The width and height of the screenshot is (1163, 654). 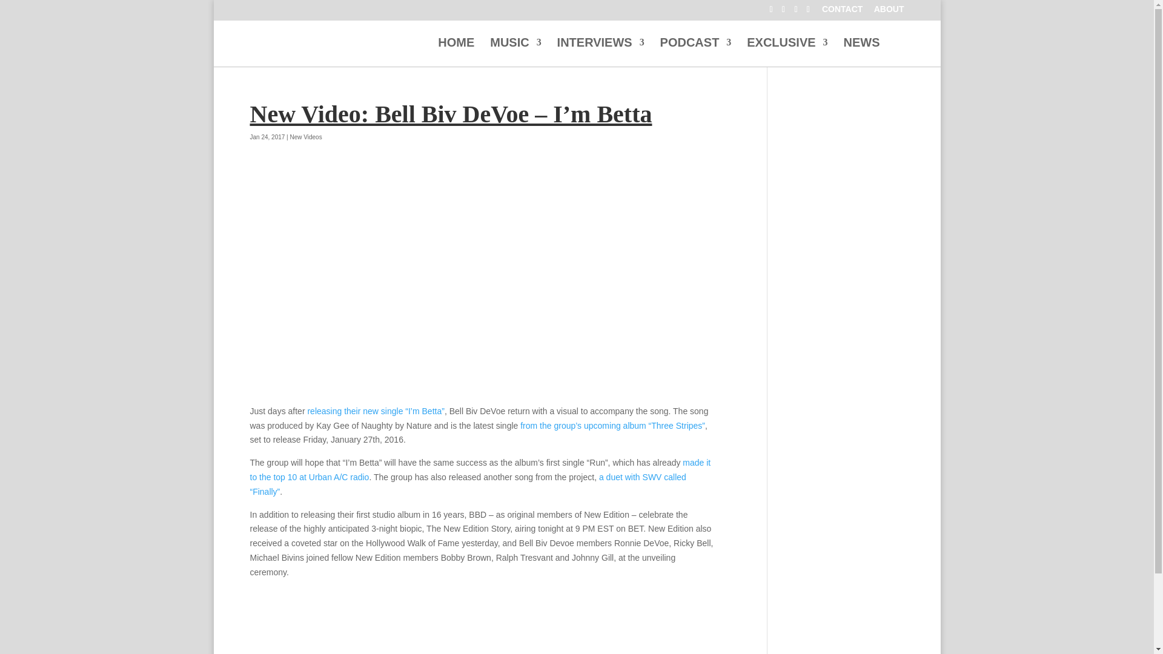 What do you see at coordinates (842, 12) in the screenshot?
I see `CONTACT` at bounding box center [842, 12].